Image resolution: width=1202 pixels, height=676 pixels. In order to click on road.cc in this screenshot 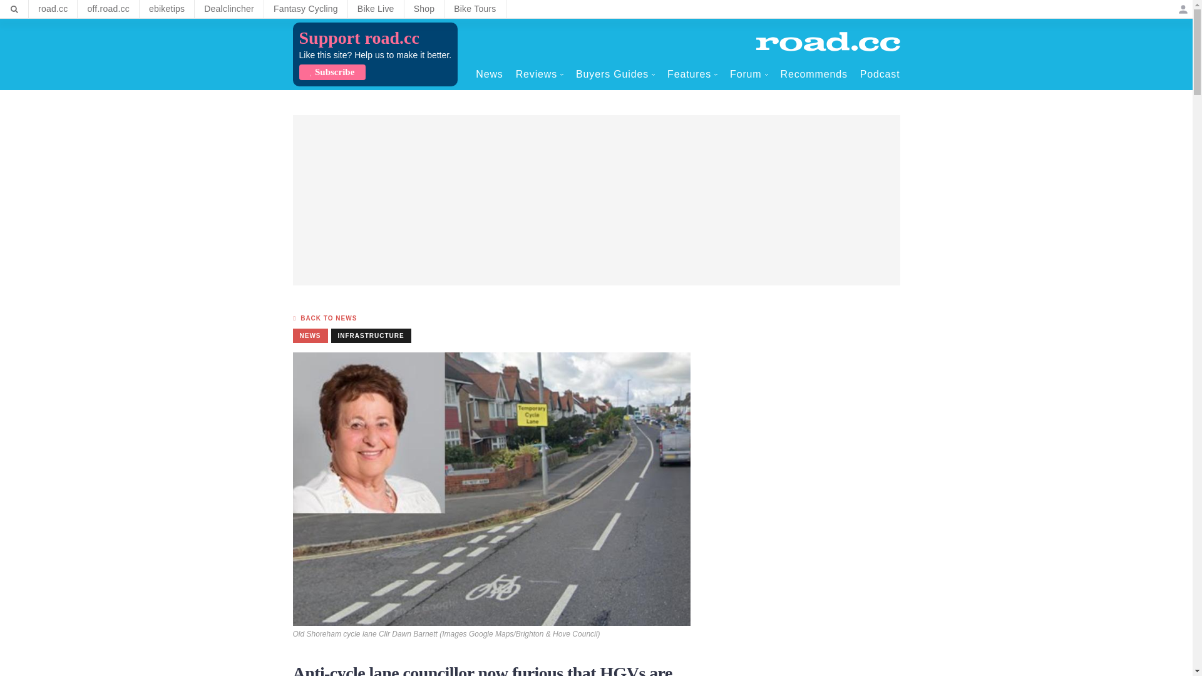, I will do `click(53, 9)`.